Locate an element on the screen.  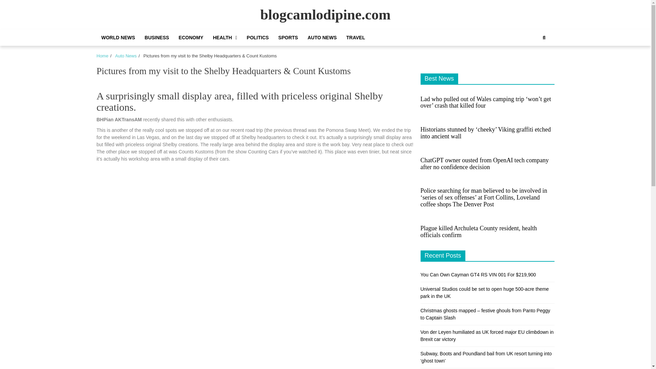
HEALTH is located at coordinates (225, 38).